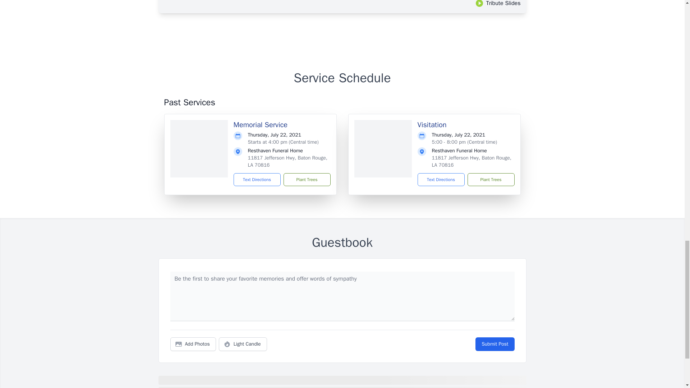 The height and width of the screenshot is (388, 690). I want to click on Plant Trees, so click(490, 180).